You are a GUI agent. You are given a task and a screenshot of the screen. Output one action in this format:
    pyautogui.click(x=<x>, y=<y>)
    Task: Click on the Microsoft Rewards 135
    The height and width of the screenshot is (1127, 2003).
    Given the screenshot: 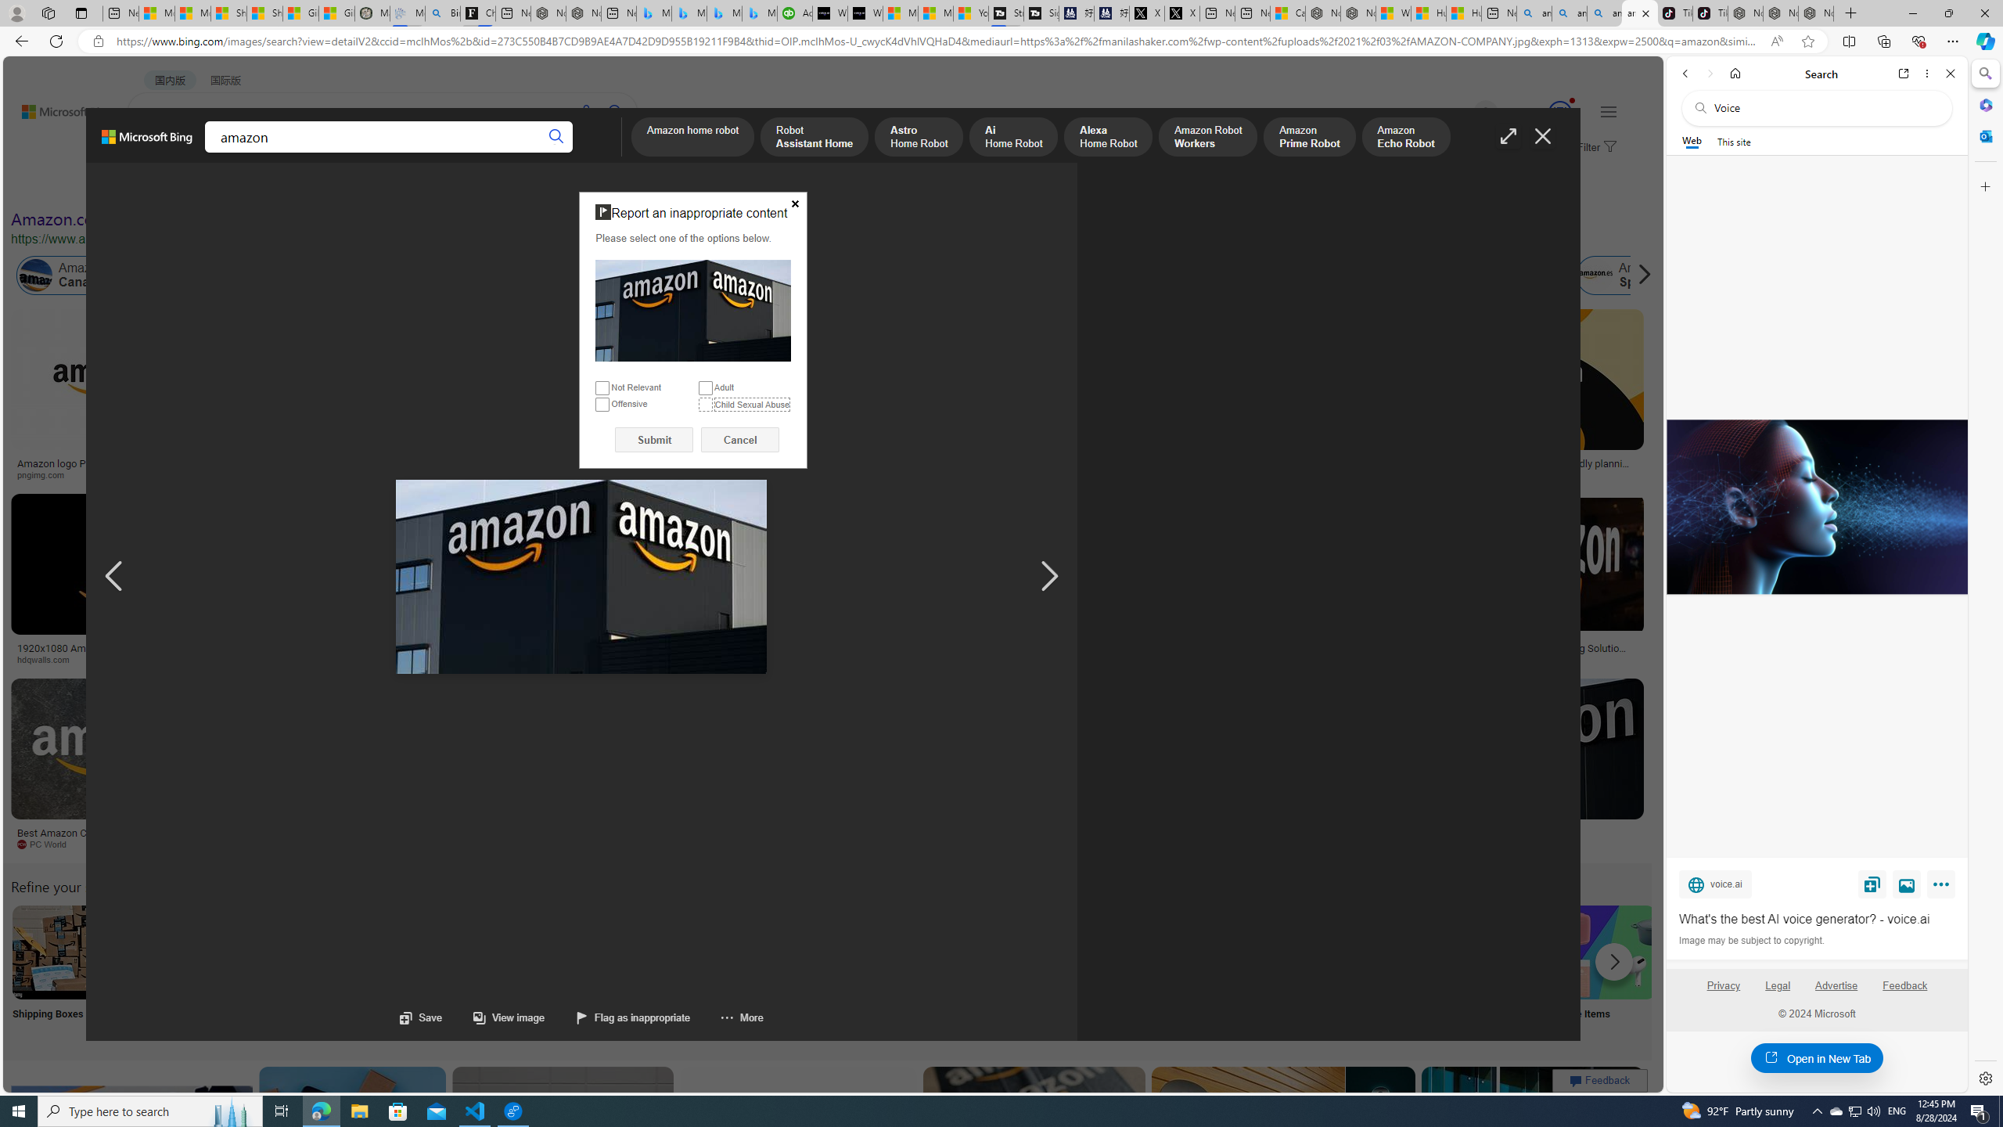 What is the action you would take?
    pyautogui.click(x=1541, y=113)
    